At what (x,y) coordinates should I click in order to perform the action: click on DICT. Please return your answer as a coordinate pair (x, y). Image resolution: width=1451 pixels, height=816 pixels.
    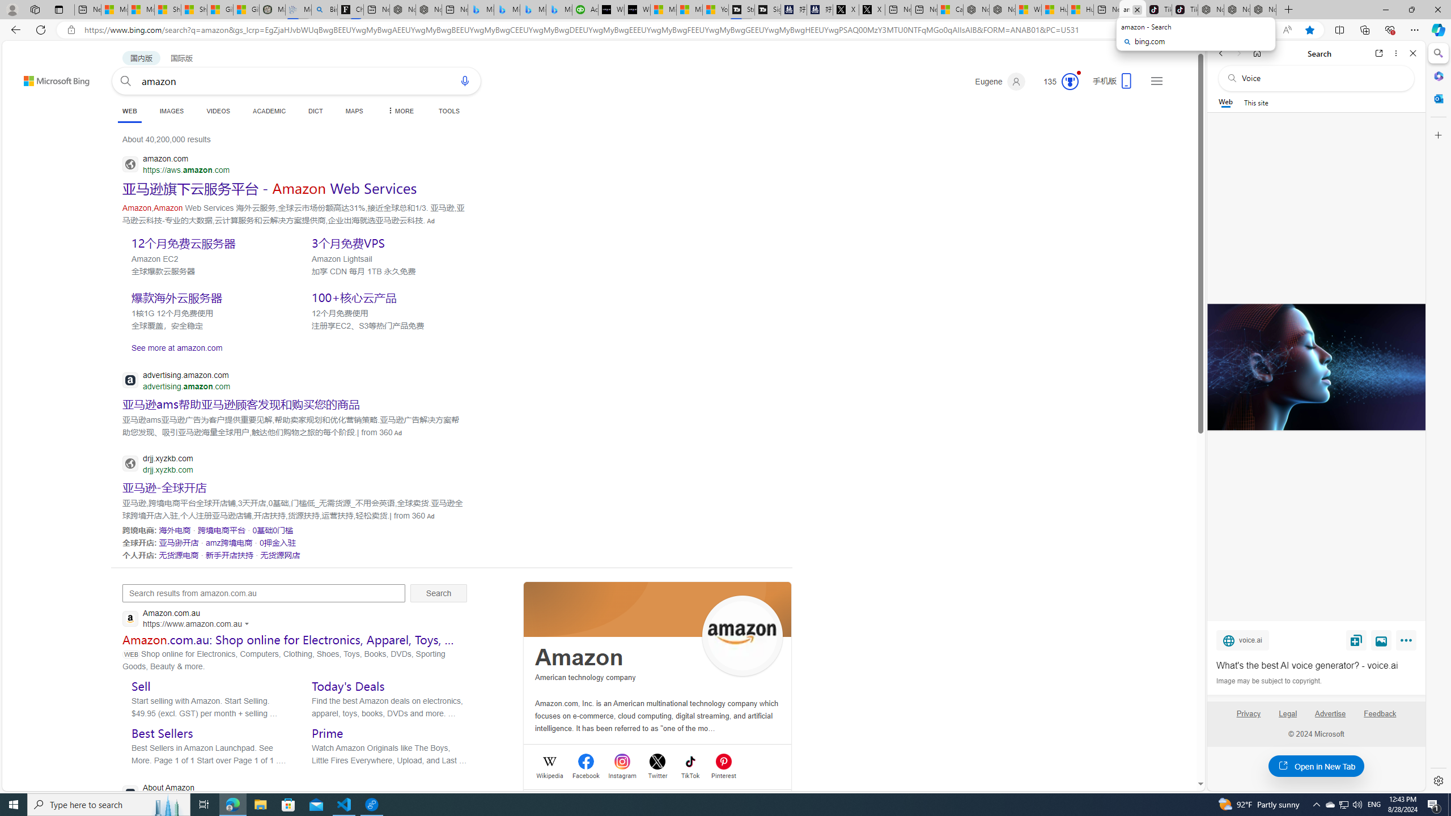
    Looking at the image, I should click on (315, 111).